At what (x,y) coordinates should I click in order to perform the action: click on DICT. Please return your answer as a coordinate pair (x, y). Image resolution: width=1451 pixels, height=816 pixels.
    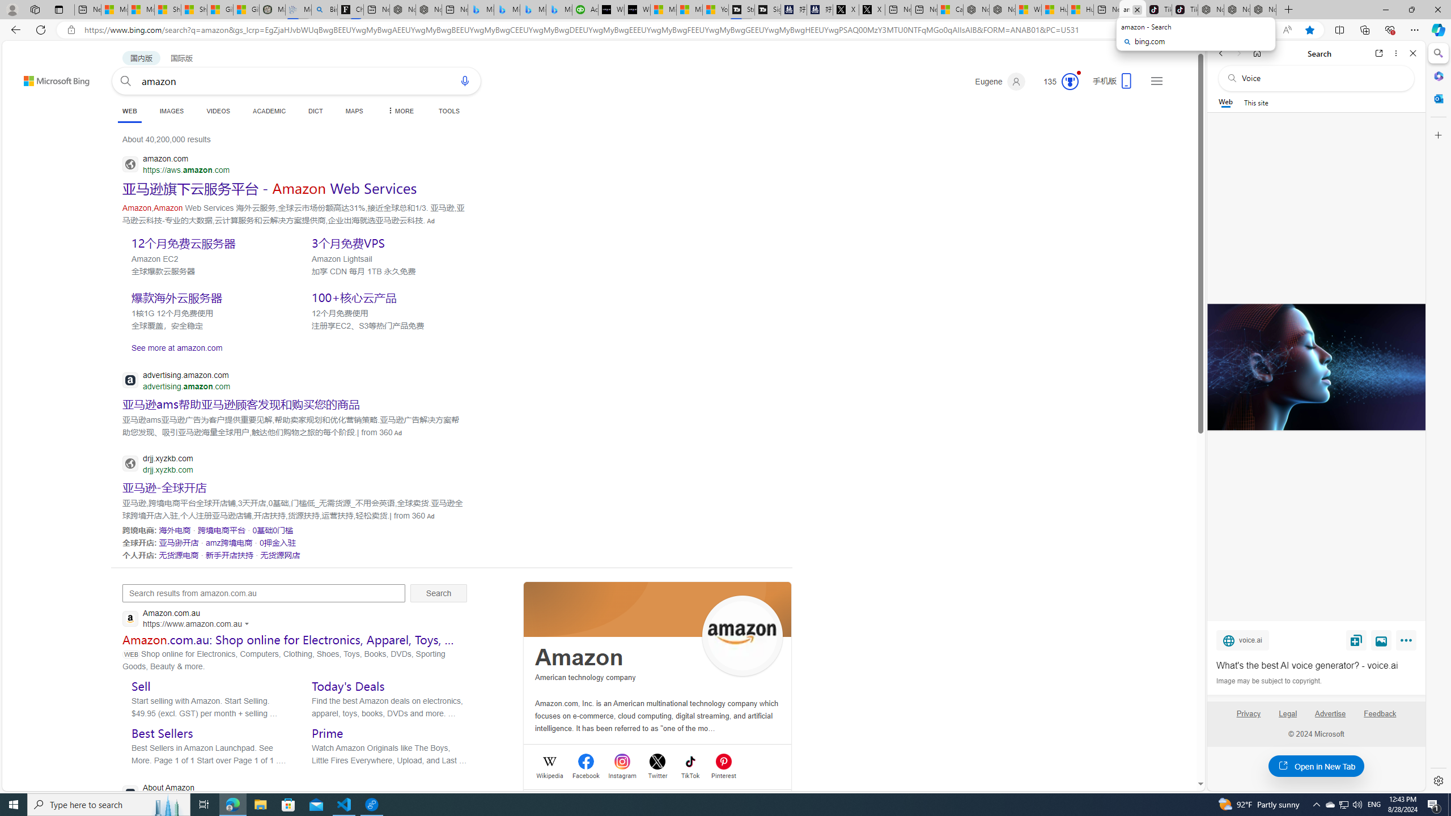
    Looking at the image, I should click on (315, 111).